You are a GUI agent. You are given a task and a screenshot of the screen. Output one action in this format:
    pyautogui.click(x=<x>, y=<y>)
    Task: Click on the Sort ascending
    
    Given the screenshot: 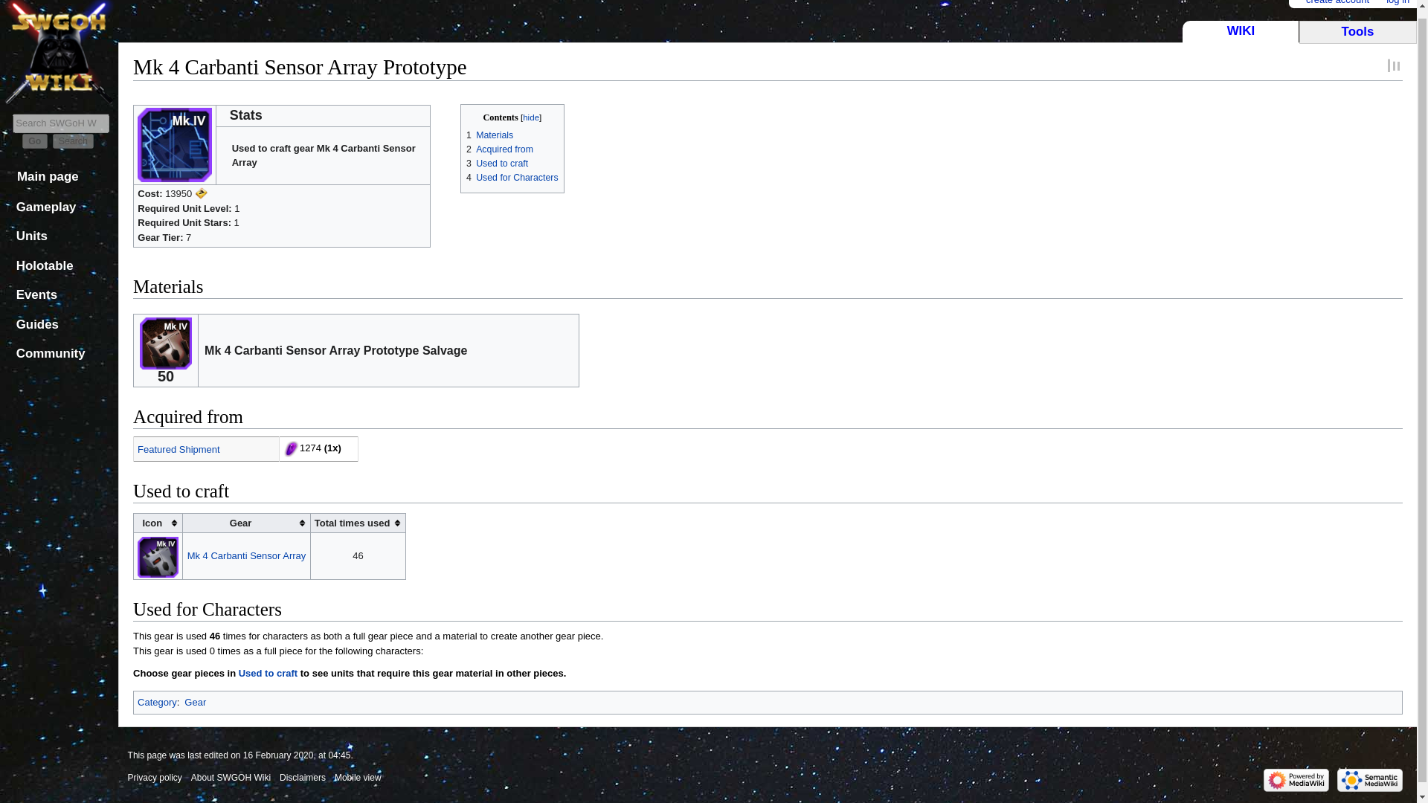 What is the action you would take?
    pyautogui.click(x=357, y=523)
    